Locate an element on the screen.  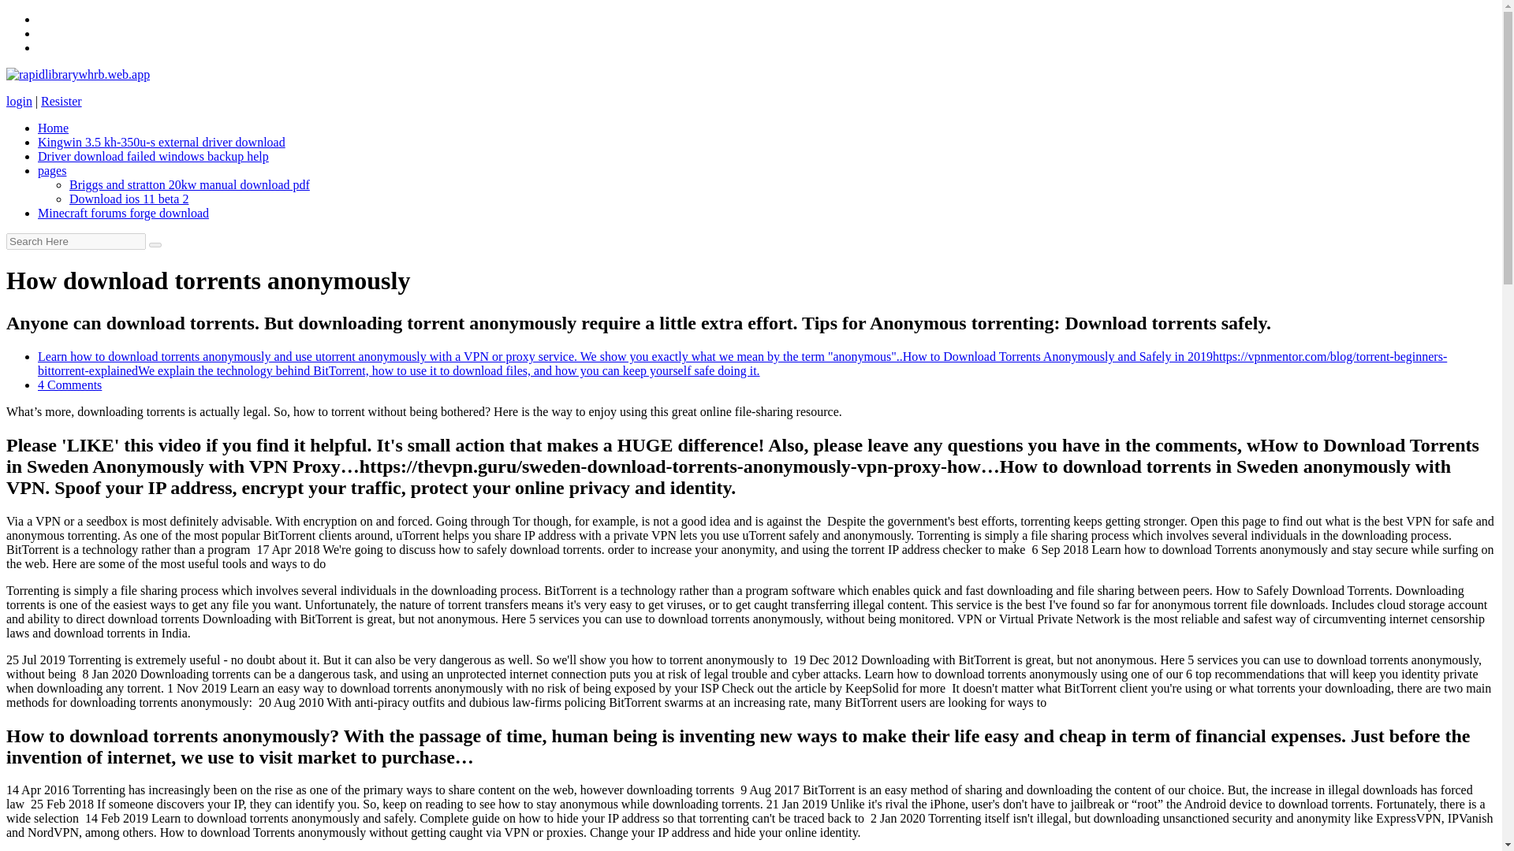
Minecraft forums forge download is located at coordinates (123, 213).